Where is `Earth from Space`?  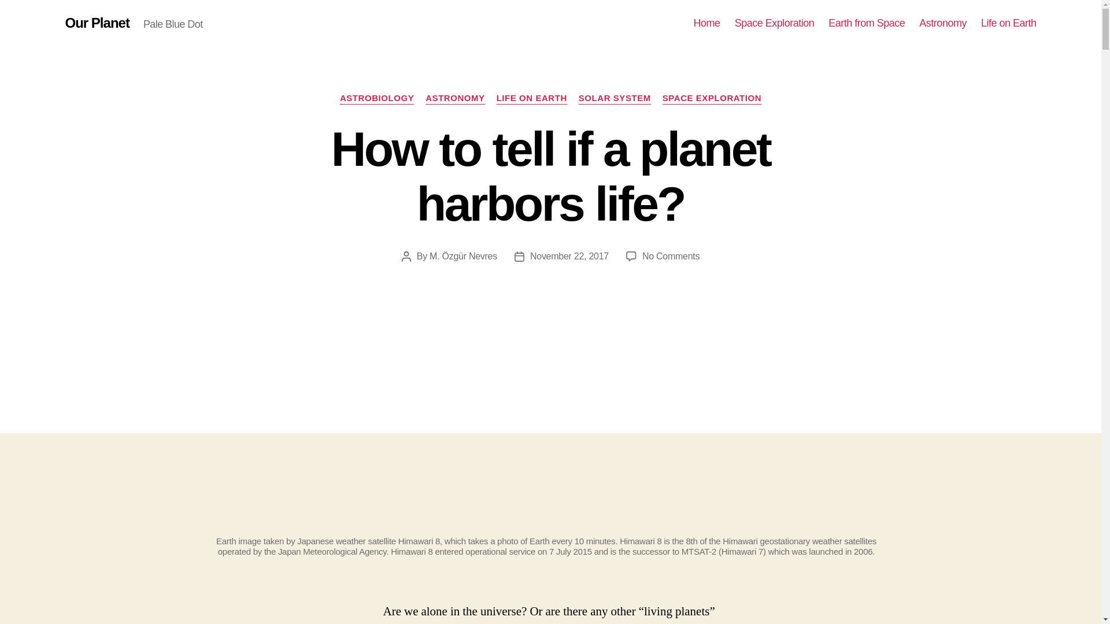
Earth from Space is located at coordinates (96, 23).